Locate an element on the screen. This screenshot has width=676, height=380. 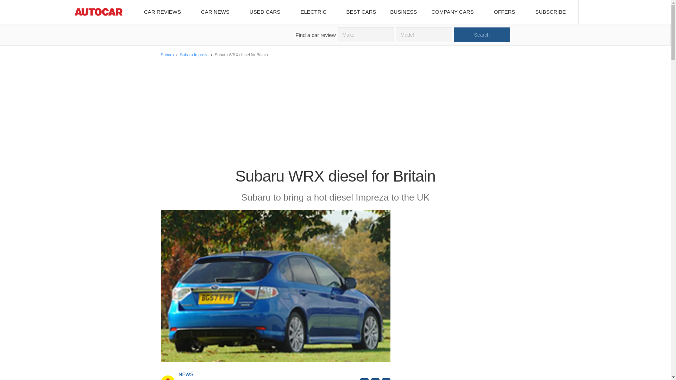
CAR NEWS is located at coordinates (218, 12).